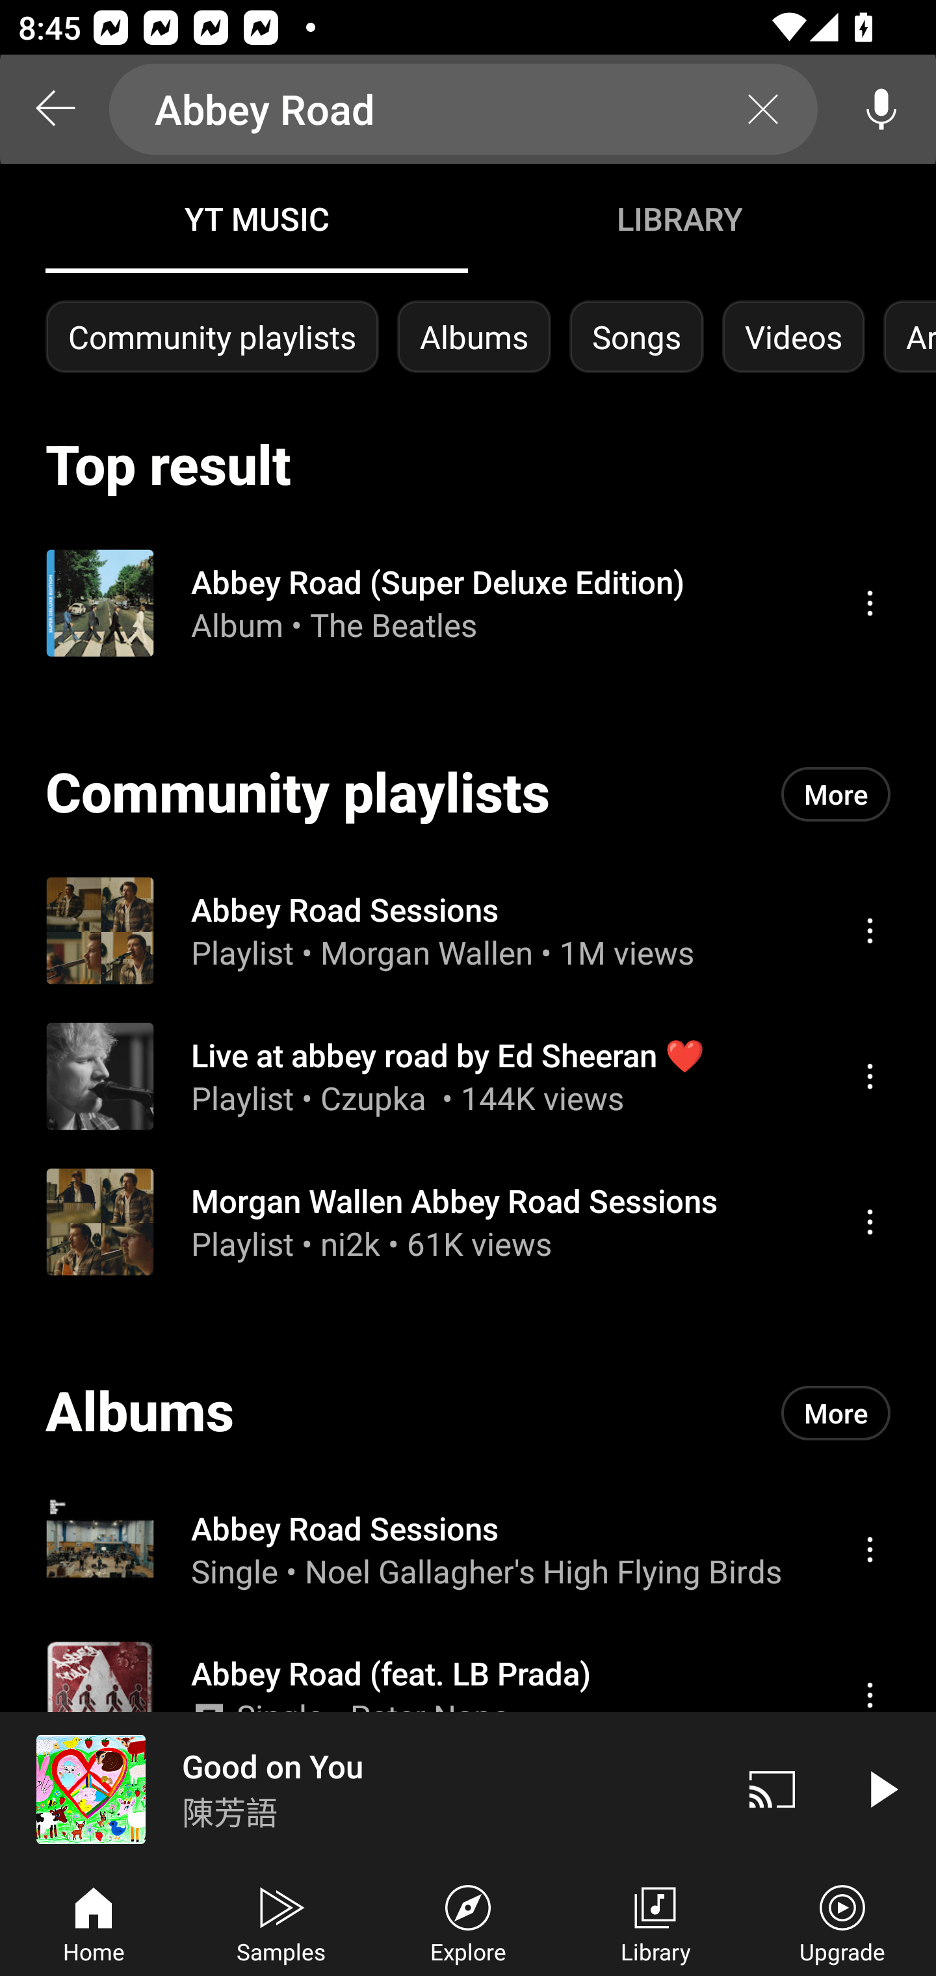 The image size is (936, 1976). I want to click on Menu, so click(870, 1076).